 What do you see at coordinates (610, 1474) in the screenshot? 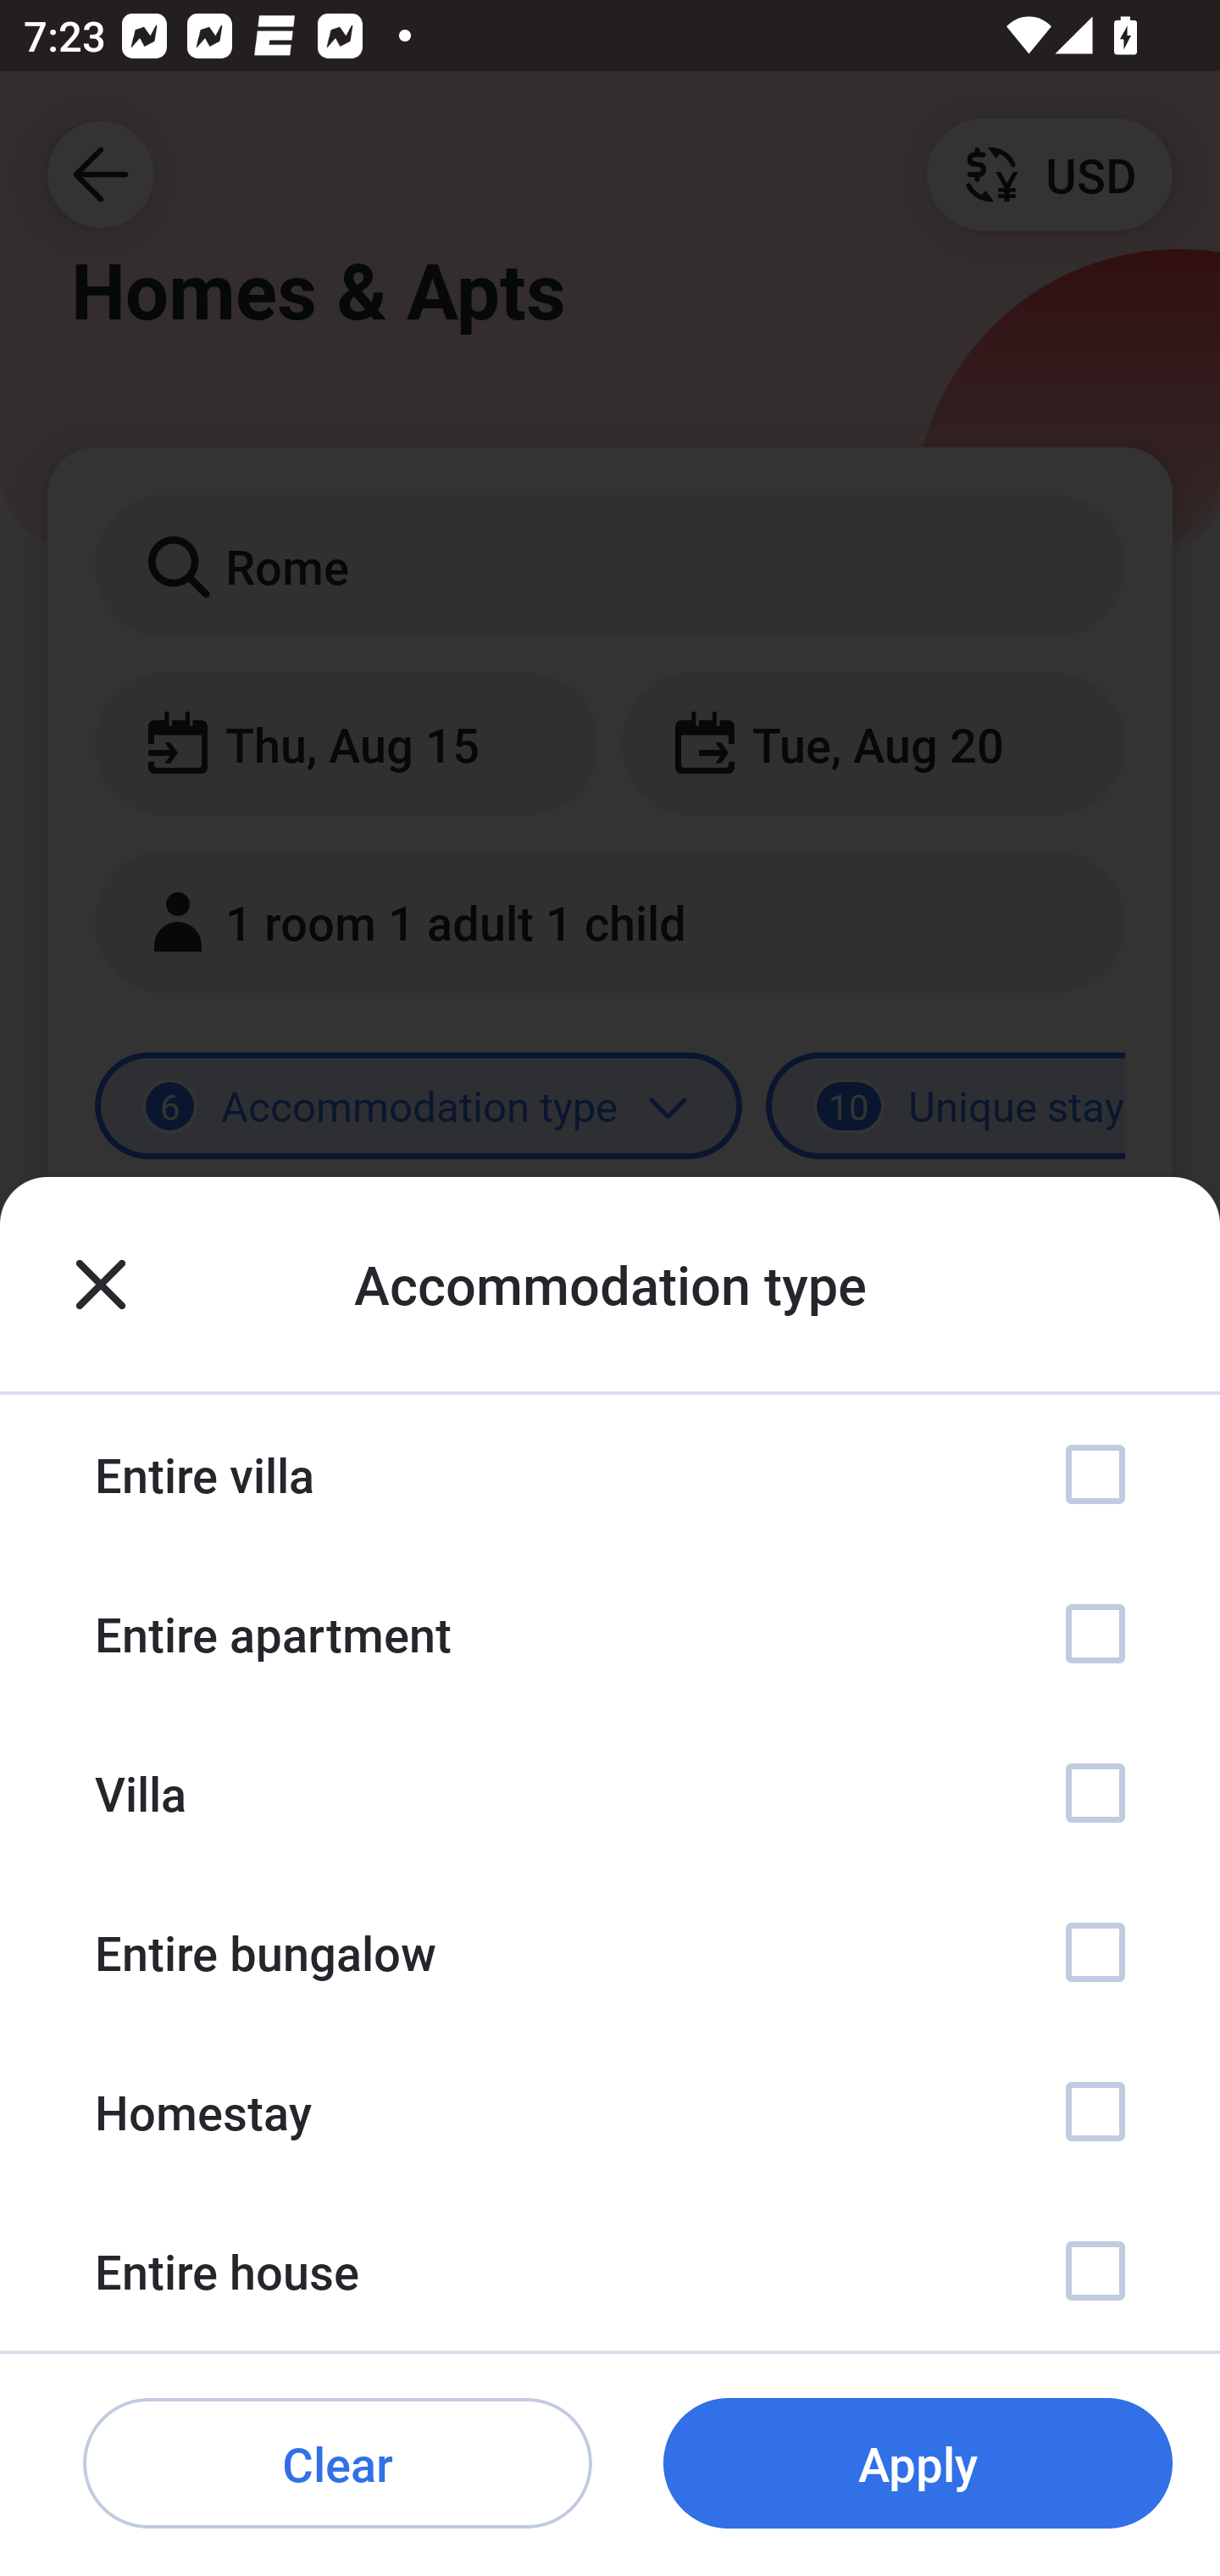
I see `Entire villa` at bounding box center [610, 1474].